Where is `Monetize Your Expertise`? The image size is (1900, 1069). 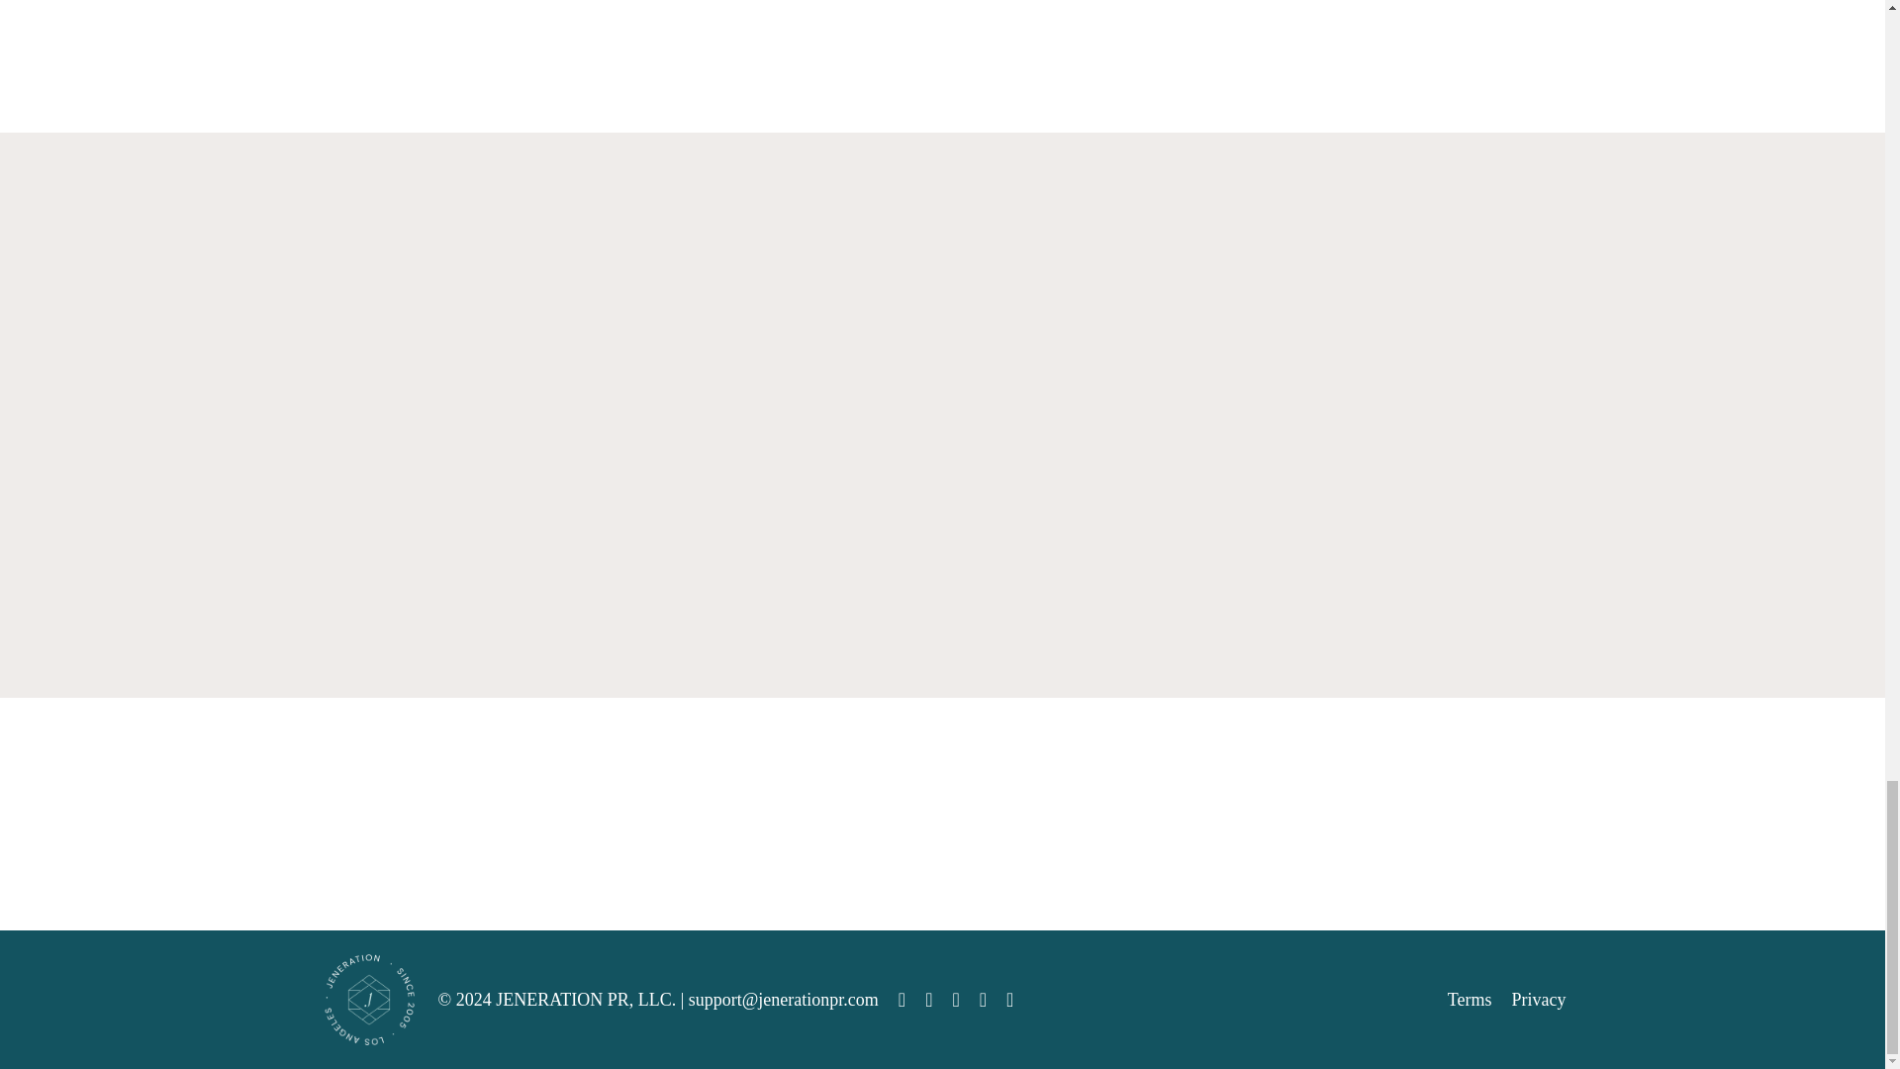 Monetize Your Expertise is located at coordinates (465, 449).